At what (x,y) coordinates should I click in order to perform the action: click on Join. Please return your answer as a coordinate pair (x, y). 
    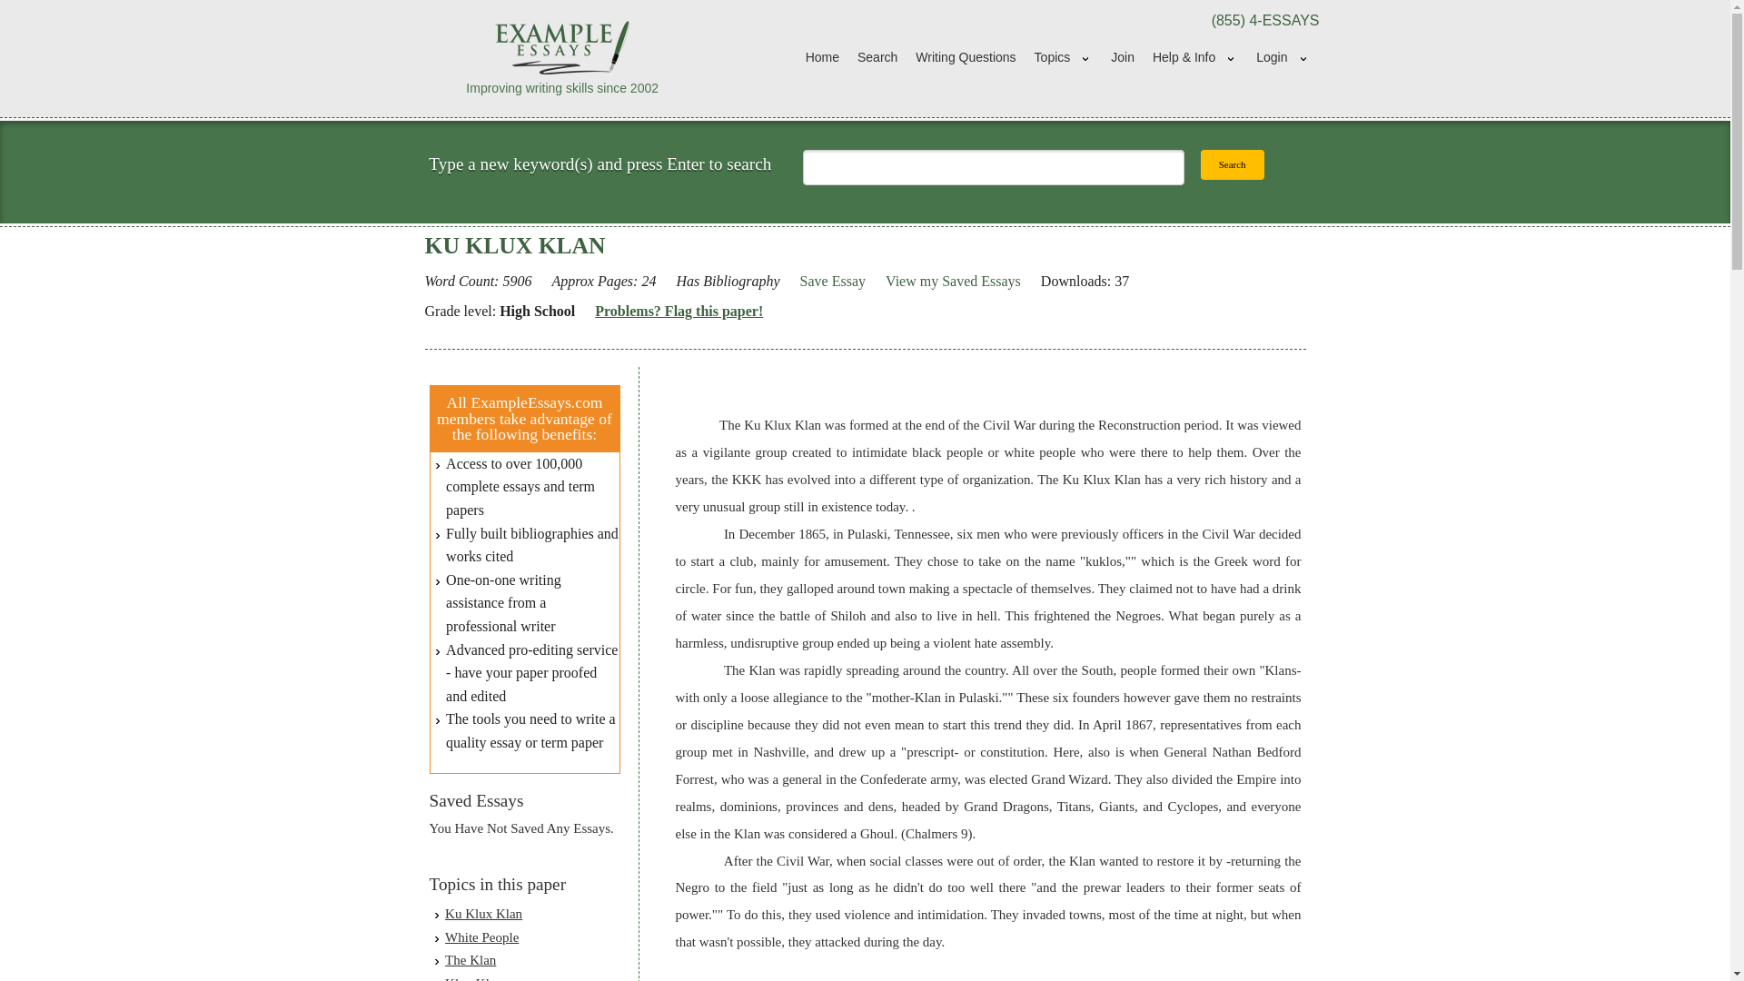
    Looking at the image, I should click on (1123, 58).